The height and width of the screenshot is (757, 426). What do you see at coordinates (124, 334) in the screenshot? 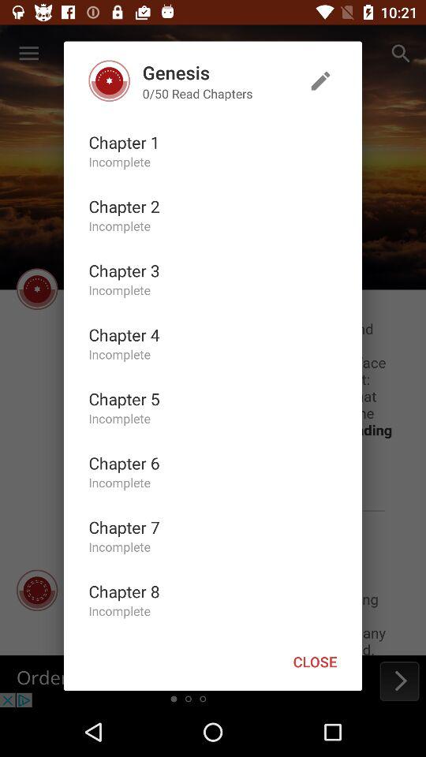
I see `press icon above incomplete item` at bounding box center [124, 334].